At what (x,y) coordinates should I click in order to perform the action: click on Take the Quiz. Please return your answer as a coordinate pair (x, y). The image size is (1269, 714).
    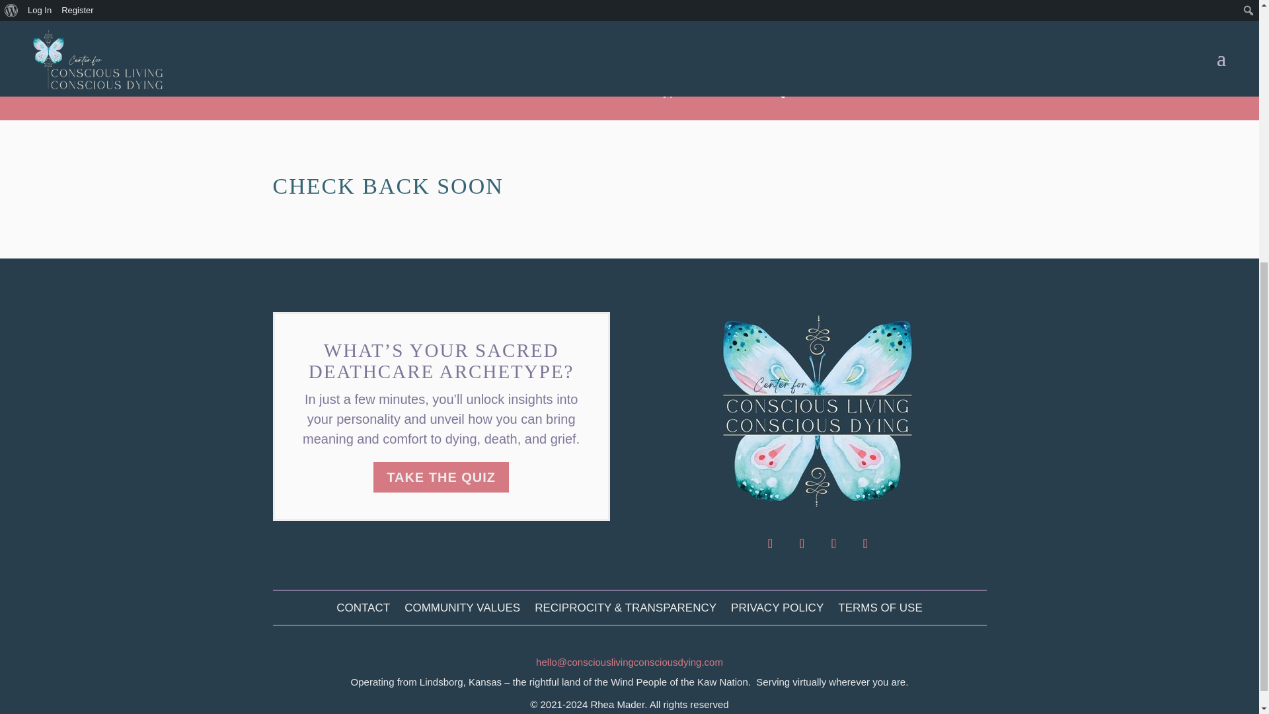
    Looking at the image, I should click on (761, 90).